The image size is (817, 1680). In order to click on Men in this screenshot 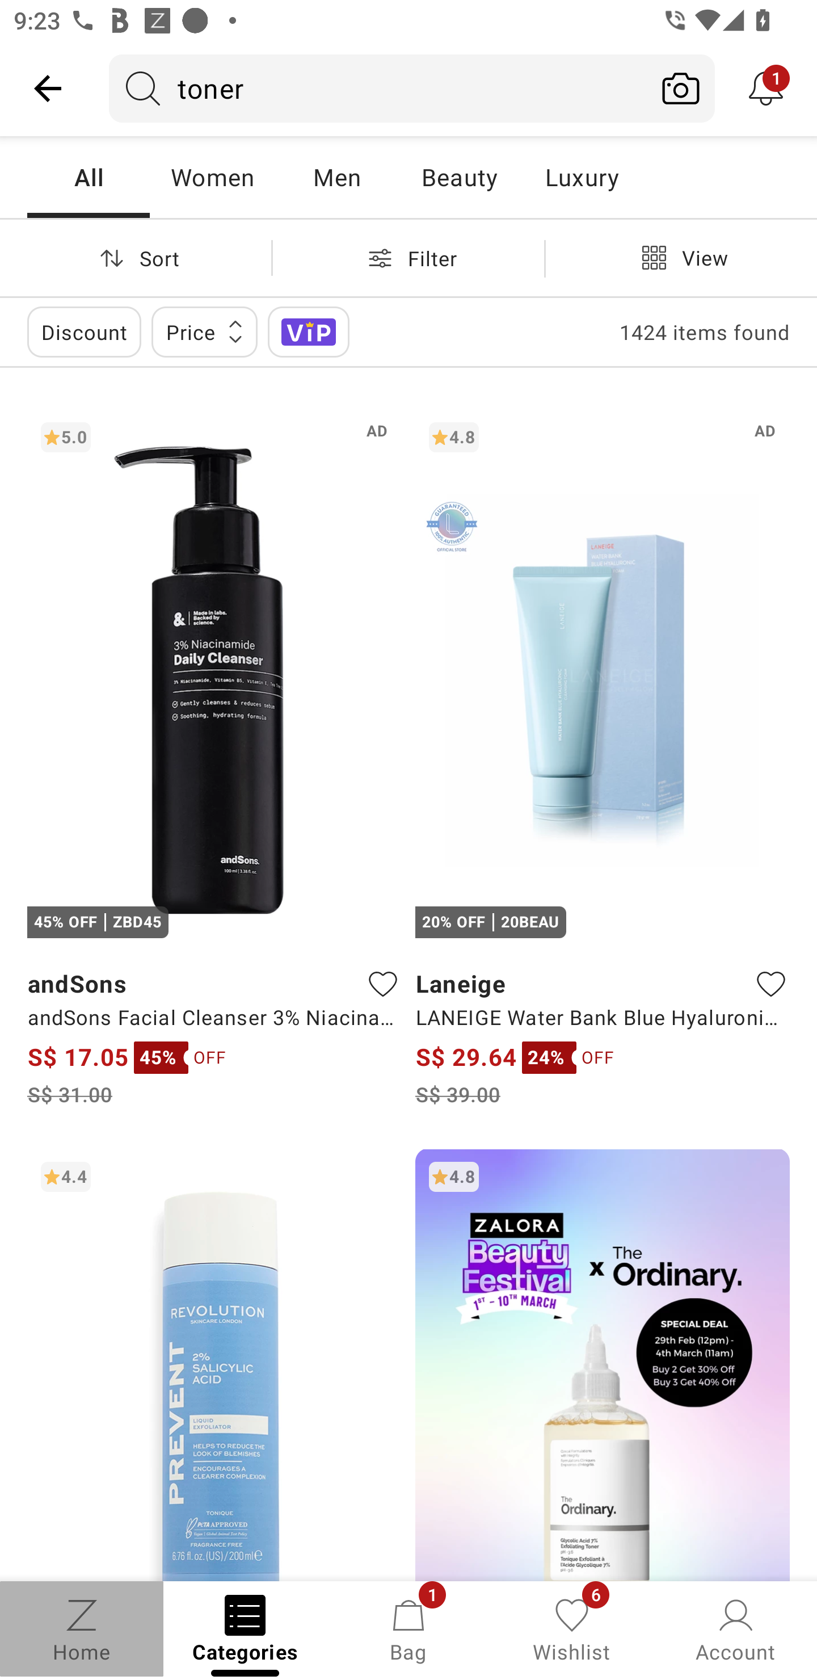, I will do `click(336, 177)`.